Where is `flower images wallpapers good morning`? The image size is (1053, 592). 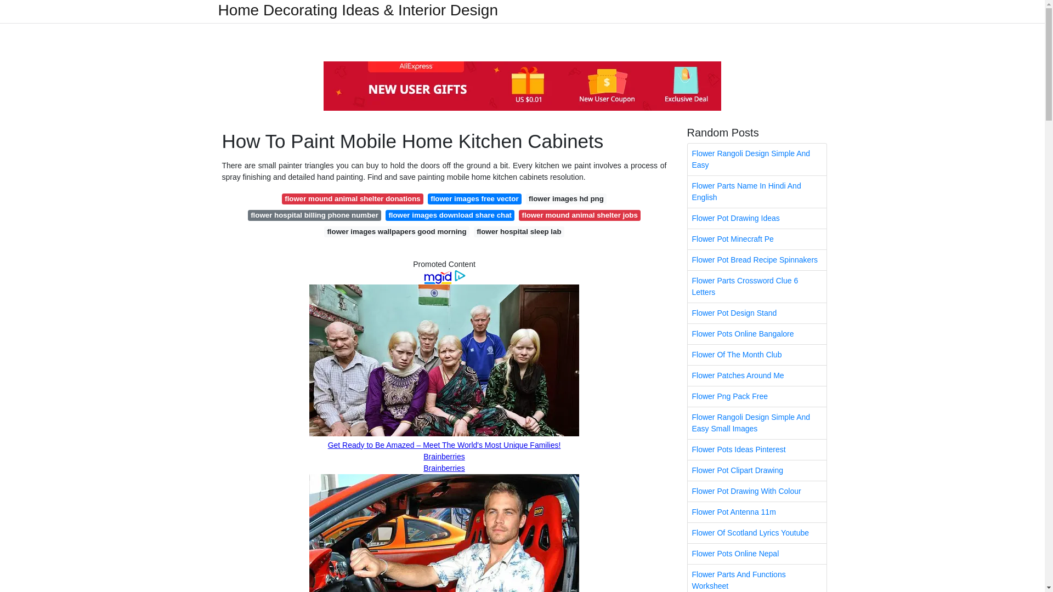 flower images wallpapers good morning is located at coordinates (397, 231).